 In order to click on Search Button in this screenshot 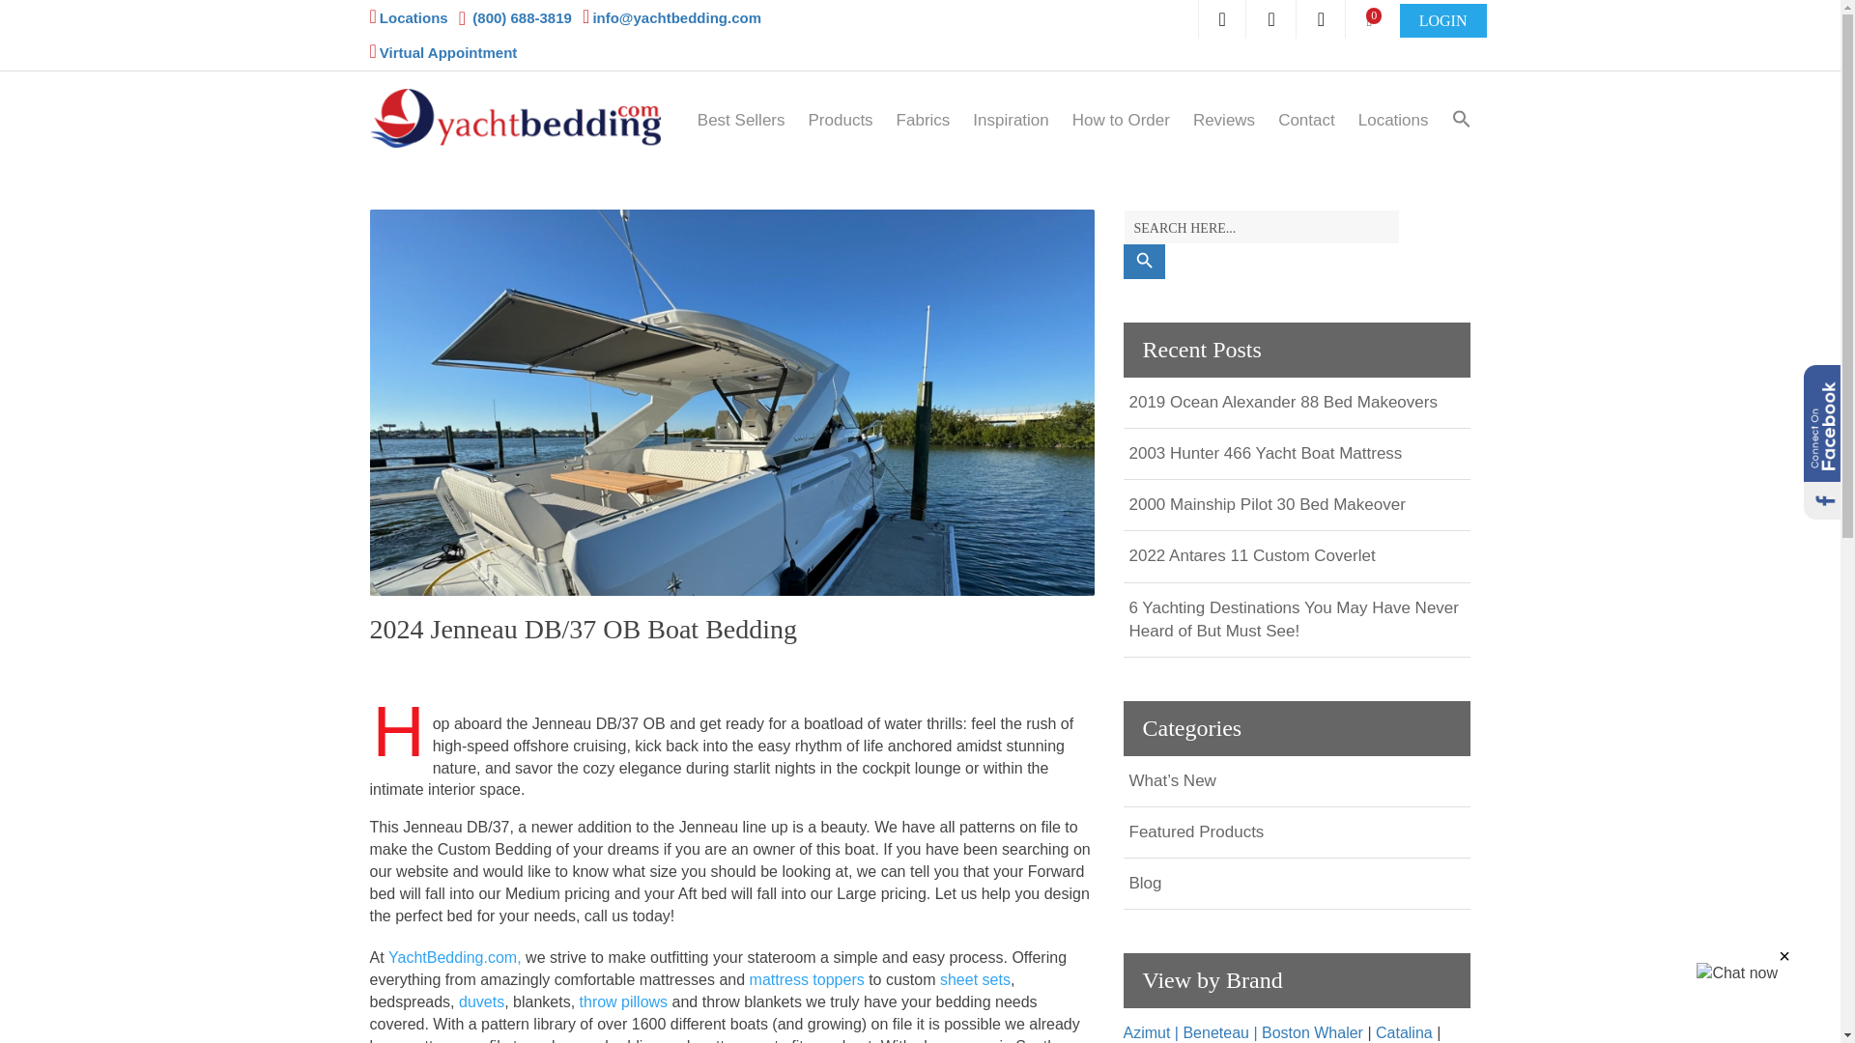, I will do `click(1143, 261)`.